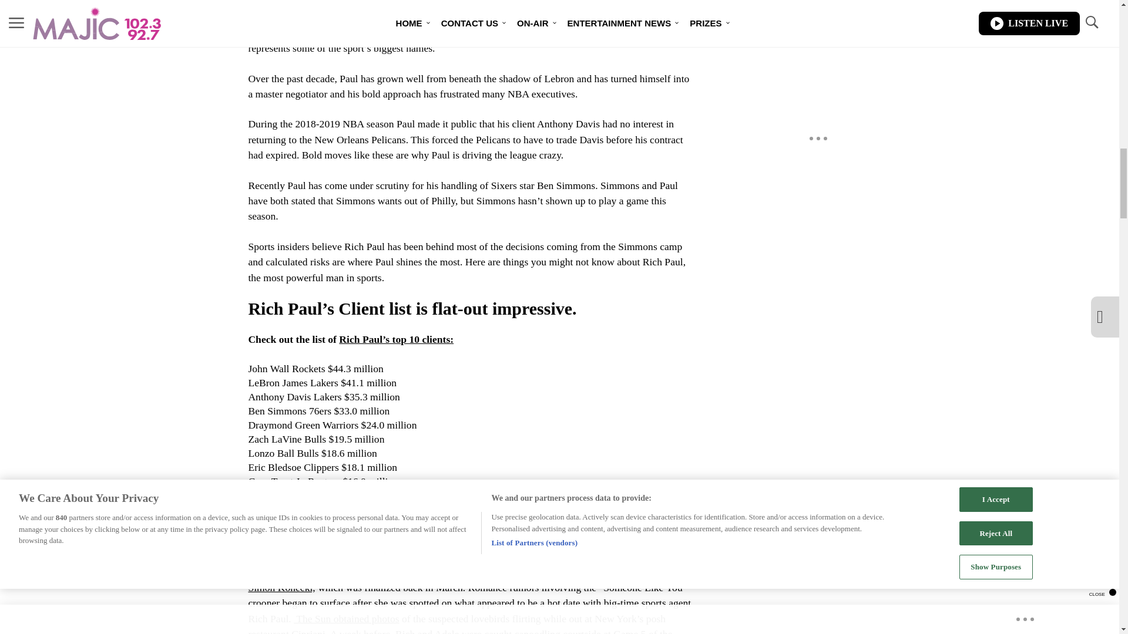 This screenshot has height=634, width=1128. Describe the element at coordinates (465, 579) in the screenshot. I see `ex-husband Simon Konecki,` at that location.